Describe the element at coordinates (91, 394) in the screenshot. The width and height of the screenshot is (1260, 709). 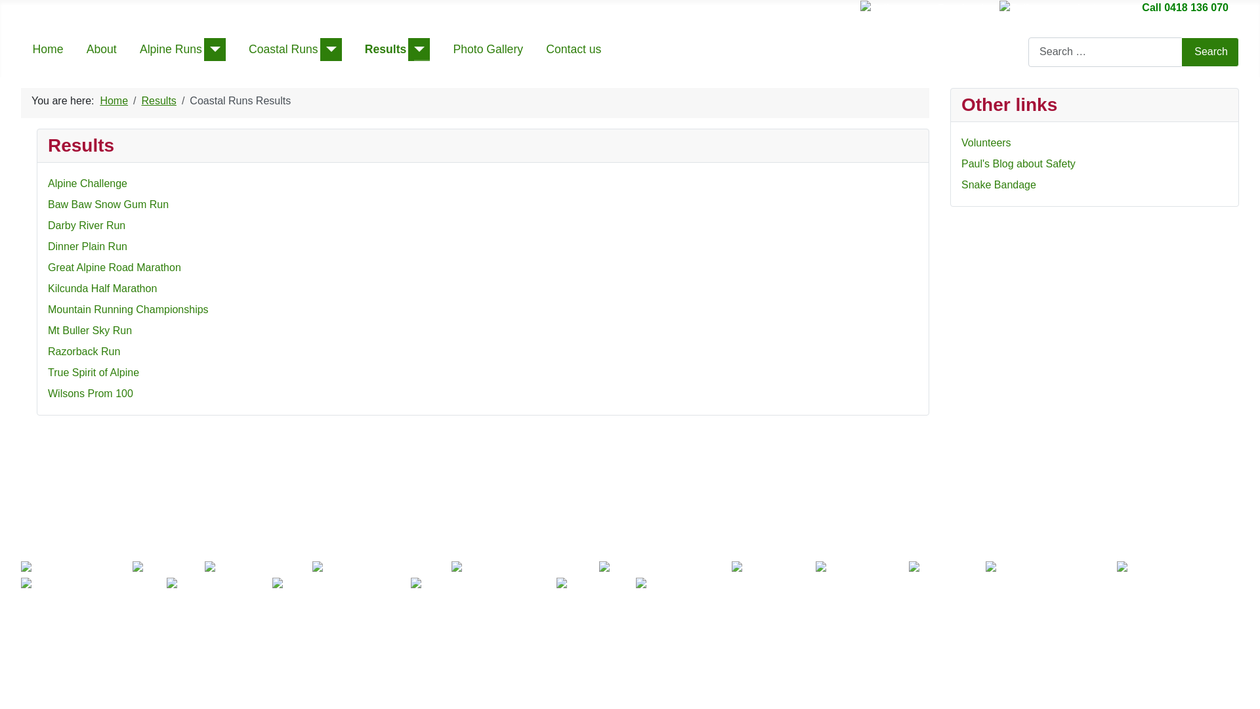
I see `Wilsons Prom 100` at that location.